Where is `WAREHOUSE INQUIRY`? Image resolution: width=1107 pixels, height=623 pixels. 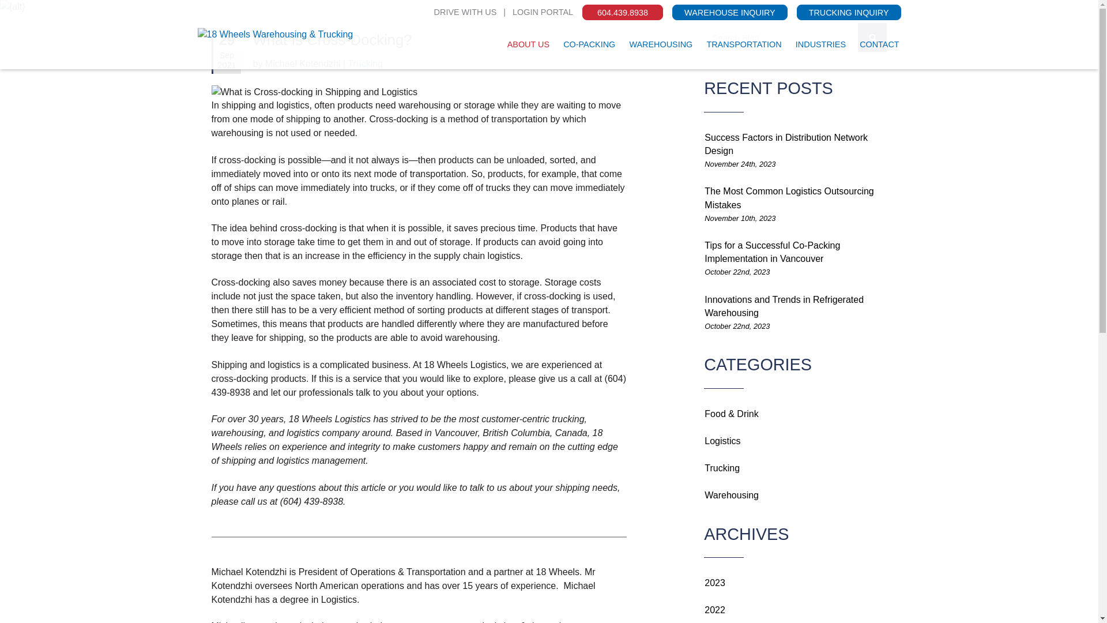 WAREHOUSE INQUIRY is located at coordinates (730, 13).